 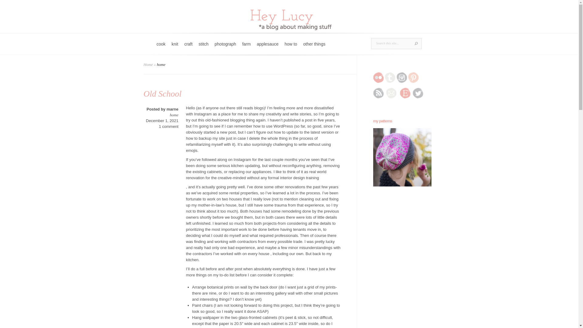 What do you see at coordinates (246, 48) in the screenshot?
I see `farm` at bounding box center [246, 48].